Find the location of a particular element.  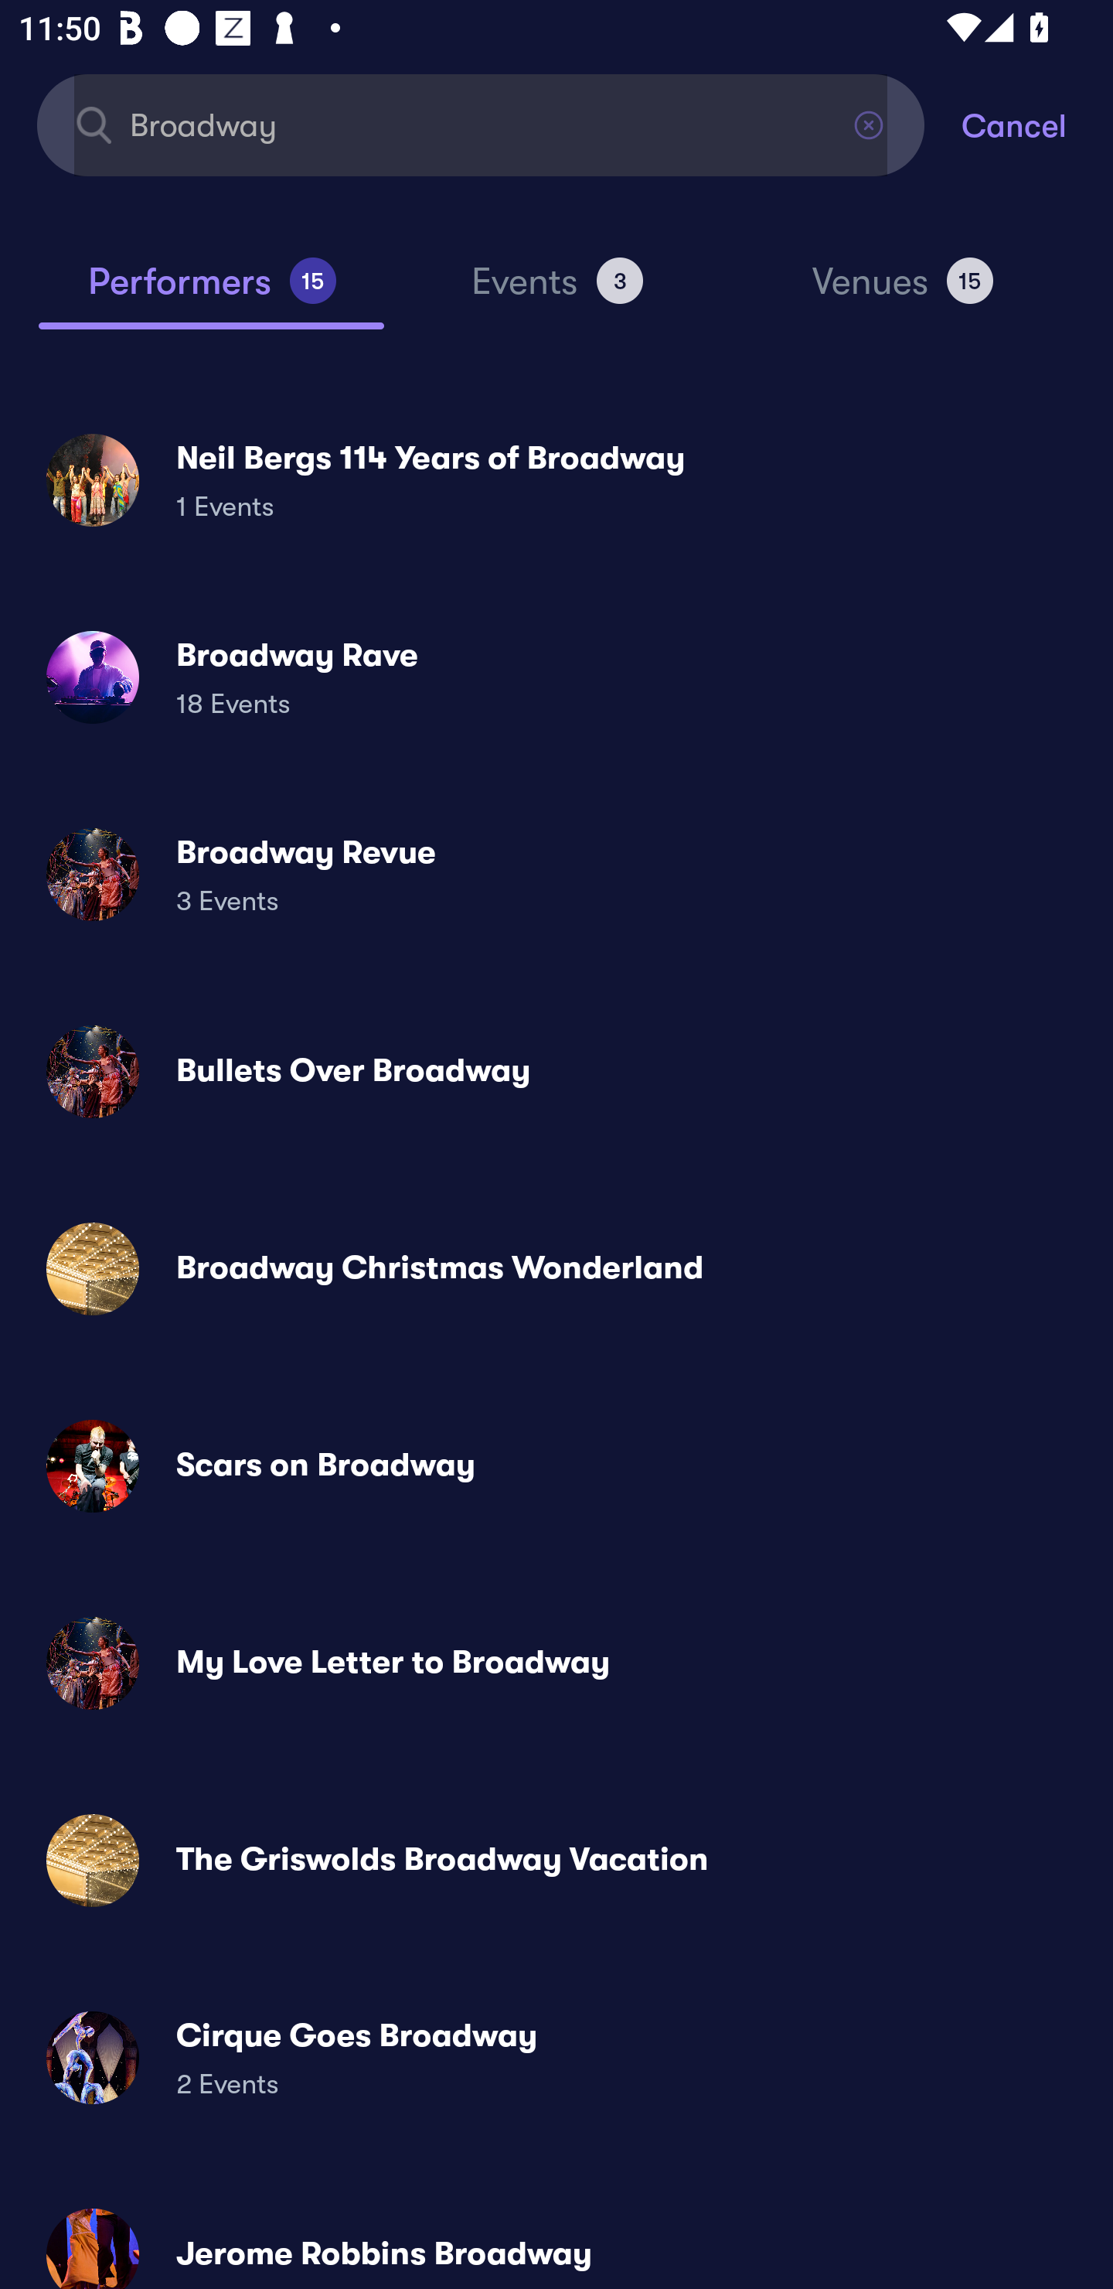

The Griswolds Broadway Vacation is located at coordinates (556, 1859).